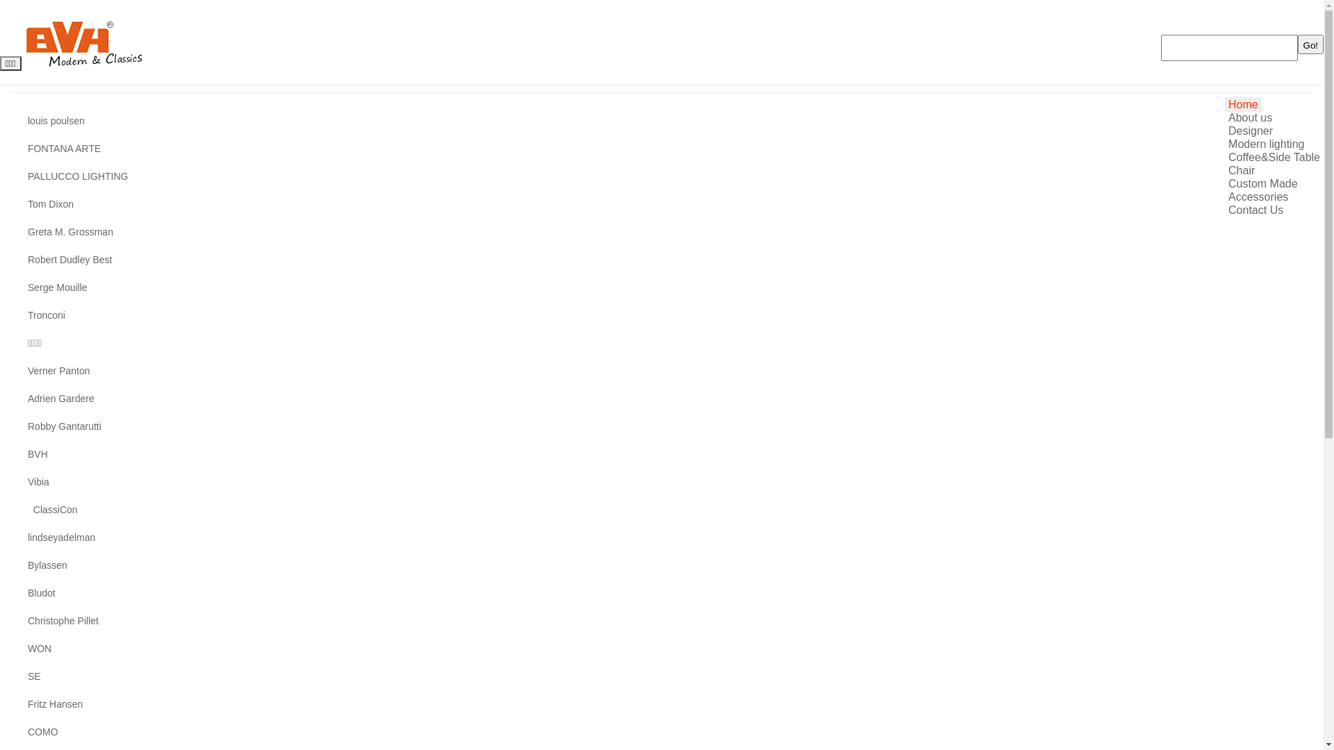 This screenshot has height=750, width=1334. I want to click on PALLUCCO LIGHTING, so click(78, 176).